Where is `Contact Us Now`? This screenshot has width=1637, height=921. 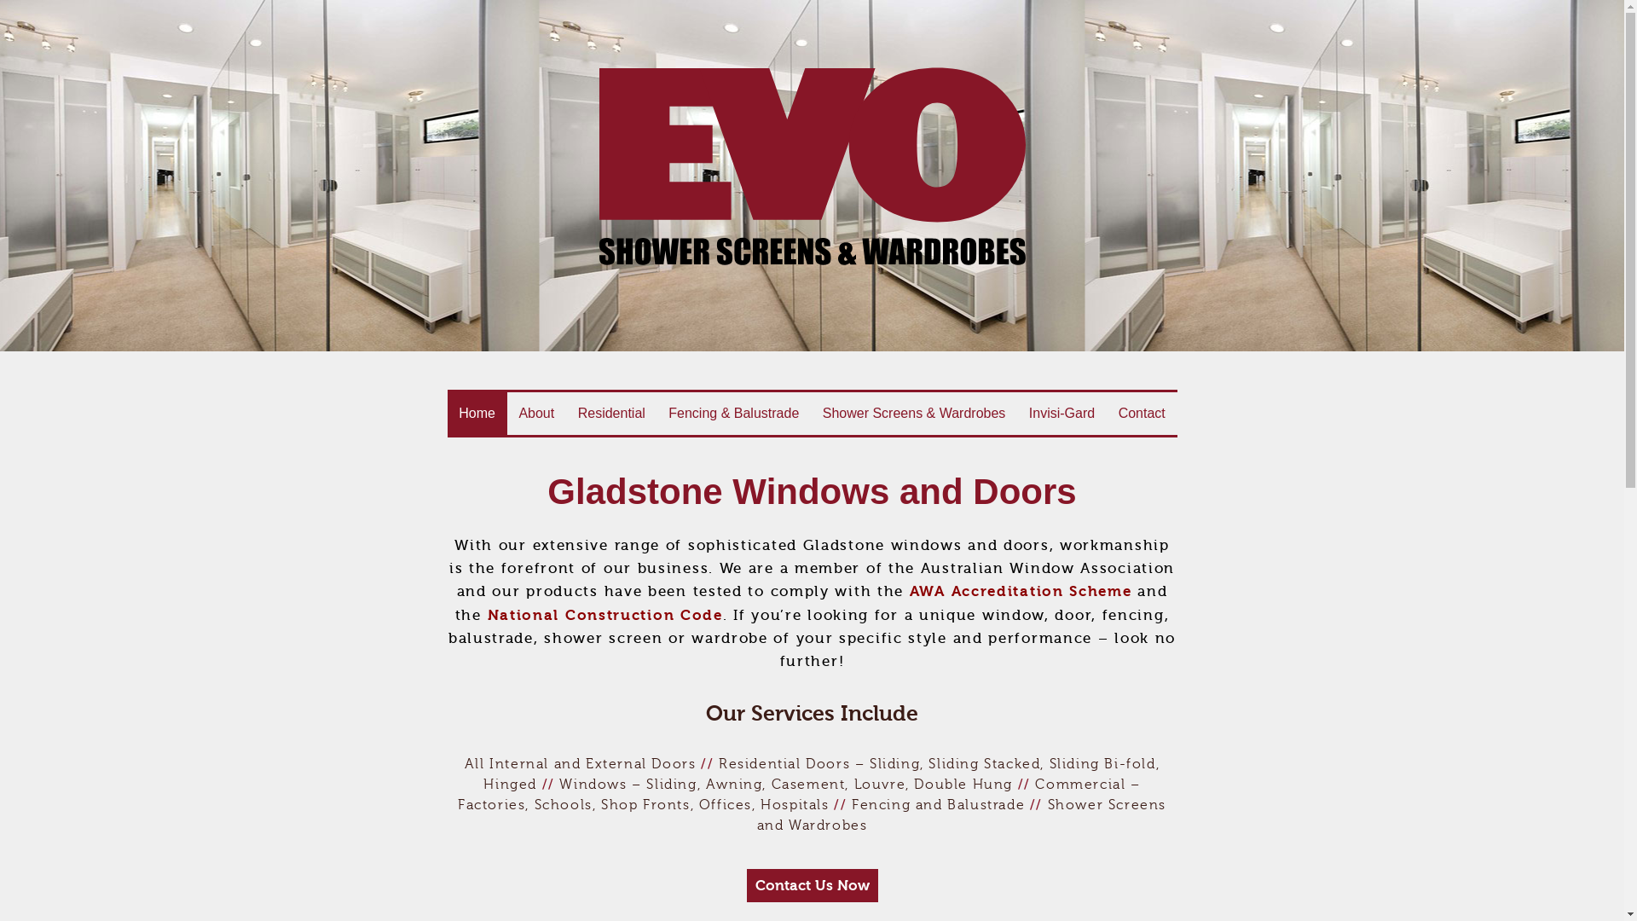 Contact Us Now is located at coordinates (813, 885).